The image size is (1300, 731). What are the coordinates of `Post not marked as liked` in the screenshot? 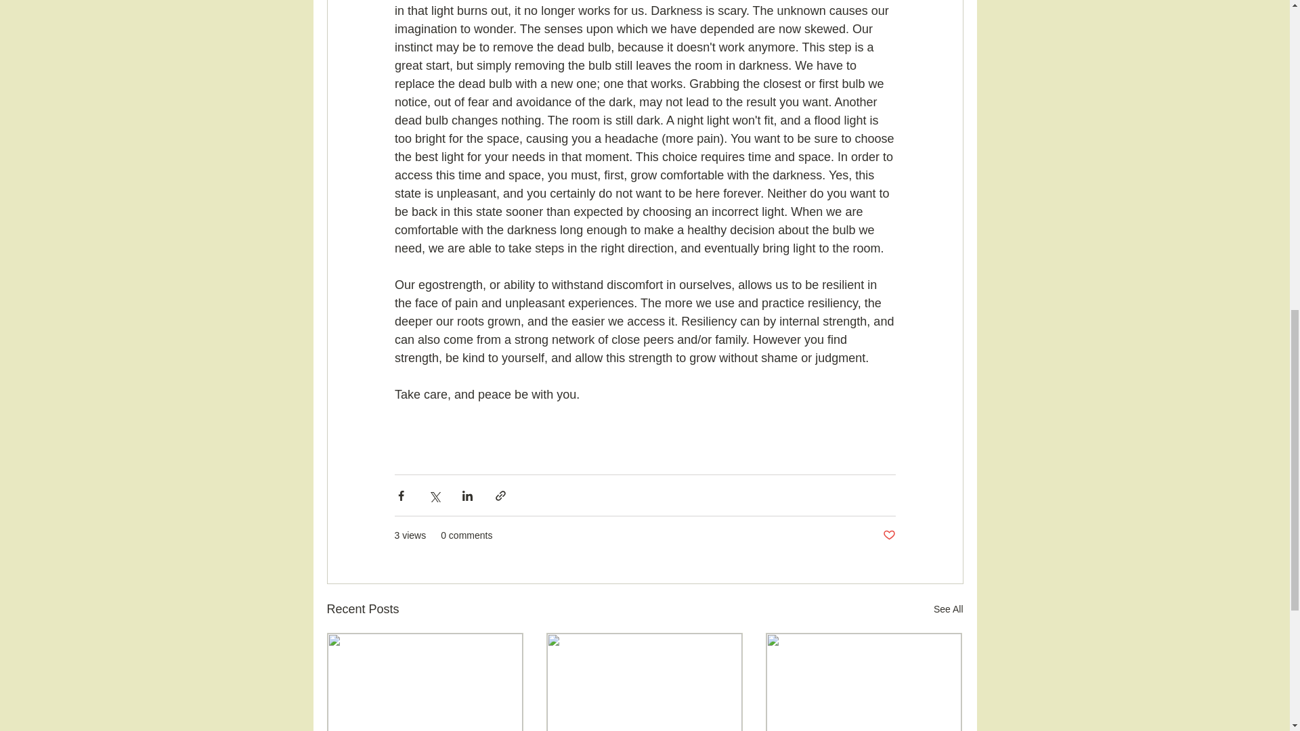 It's located at (888, 535).